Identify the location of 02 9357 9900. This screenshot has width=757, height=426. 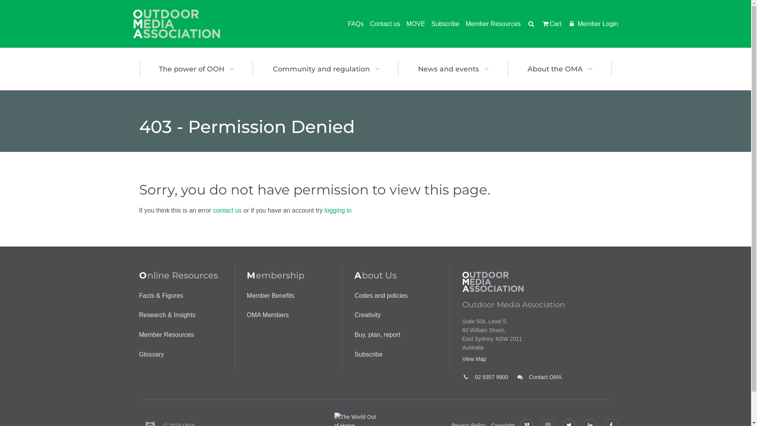
(485, 377).